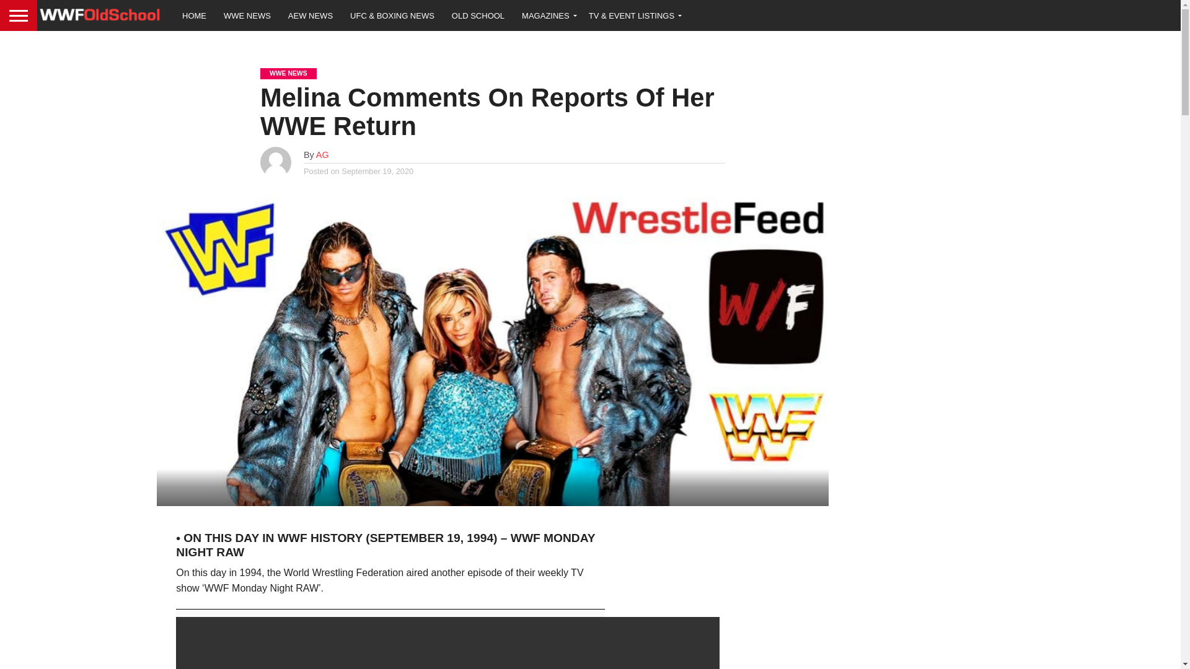 This screenshot has height=669, width=1190. I want to click on AEW NEWS, so click(311, 15).